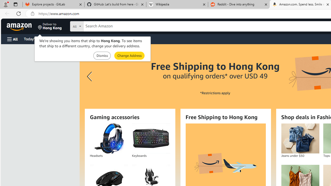 Image resolution: width=331 pixels, height=186 pixels. I want to click on Search in, so click(96, 26).